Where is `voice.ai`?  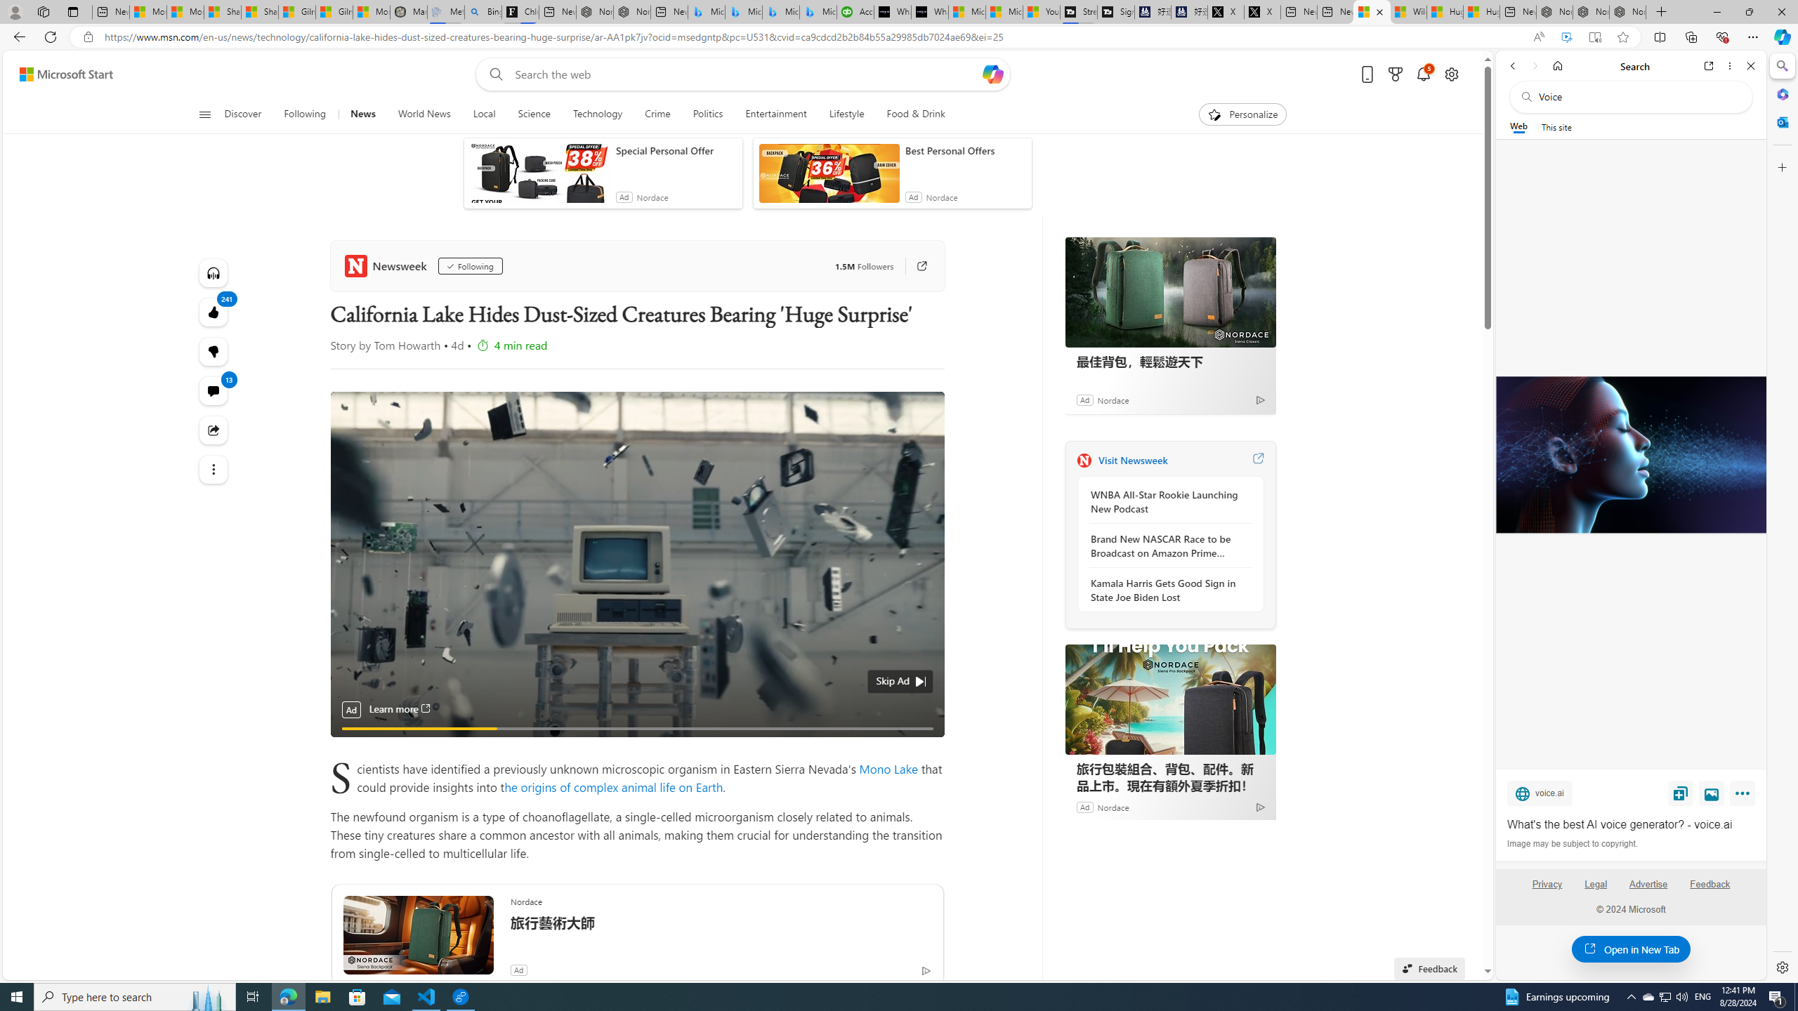
voice.ai is located at coordinates (1540, 793).